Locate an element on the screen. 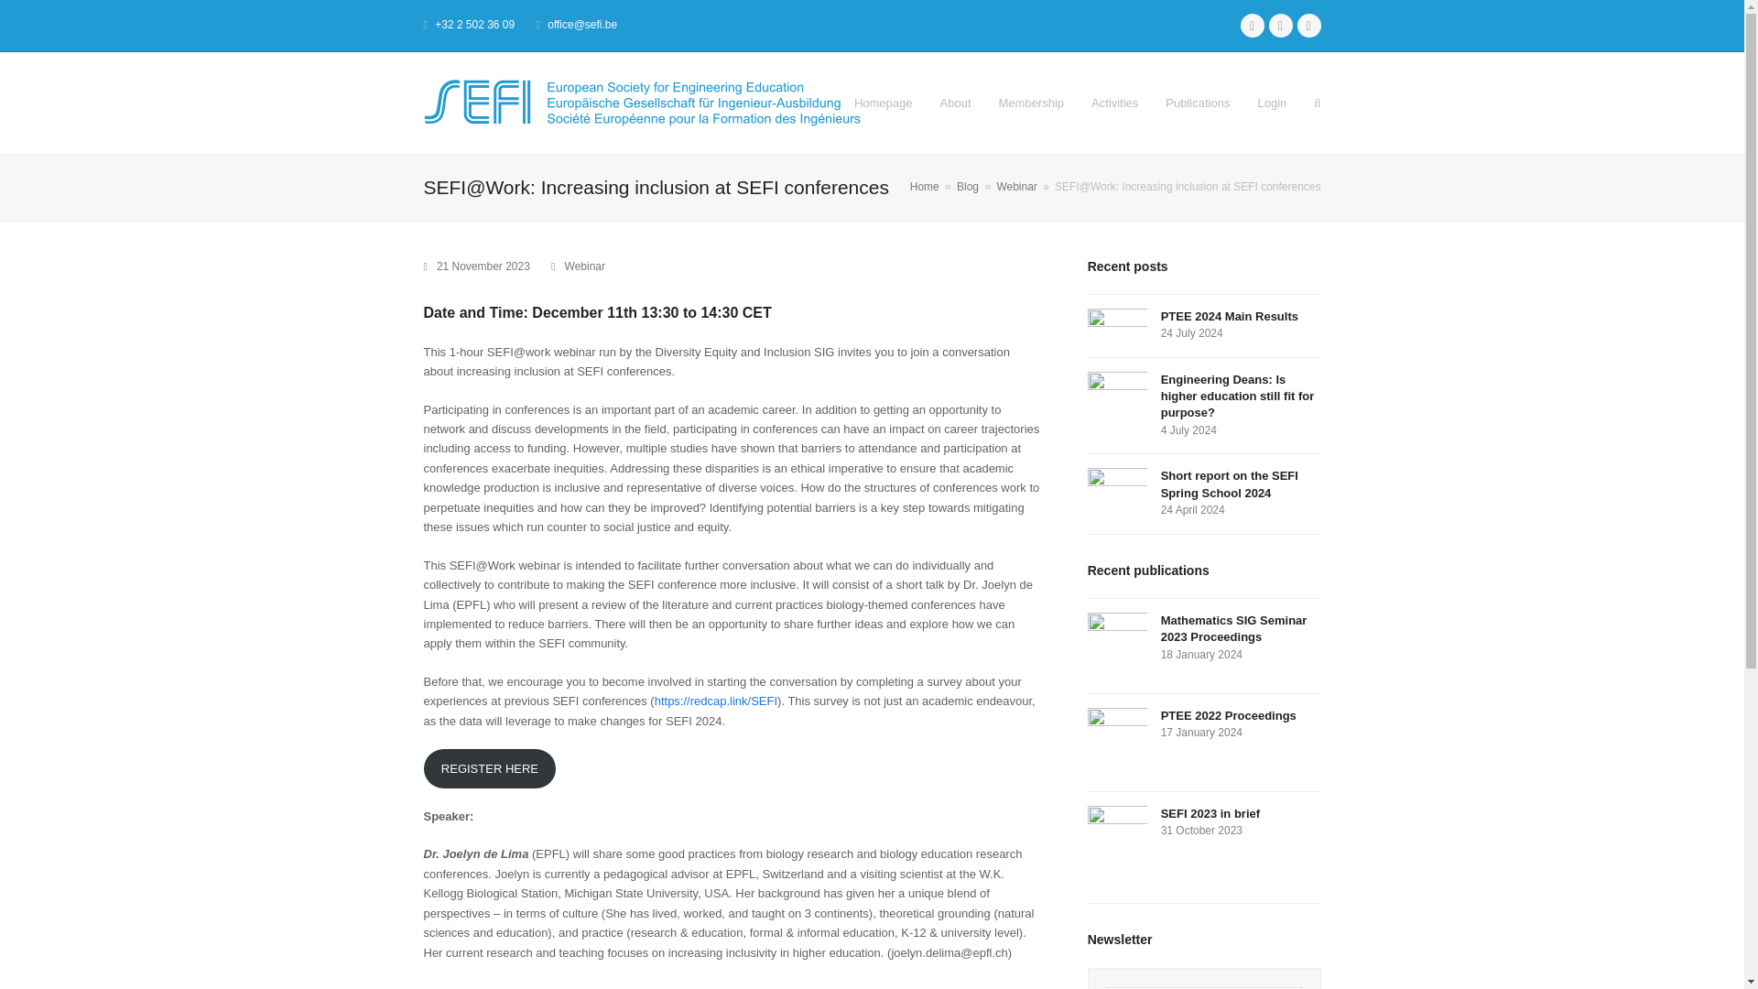 This screenshot has height=989, width=1758. LinkedIn is located at coordinates (1308, 26).